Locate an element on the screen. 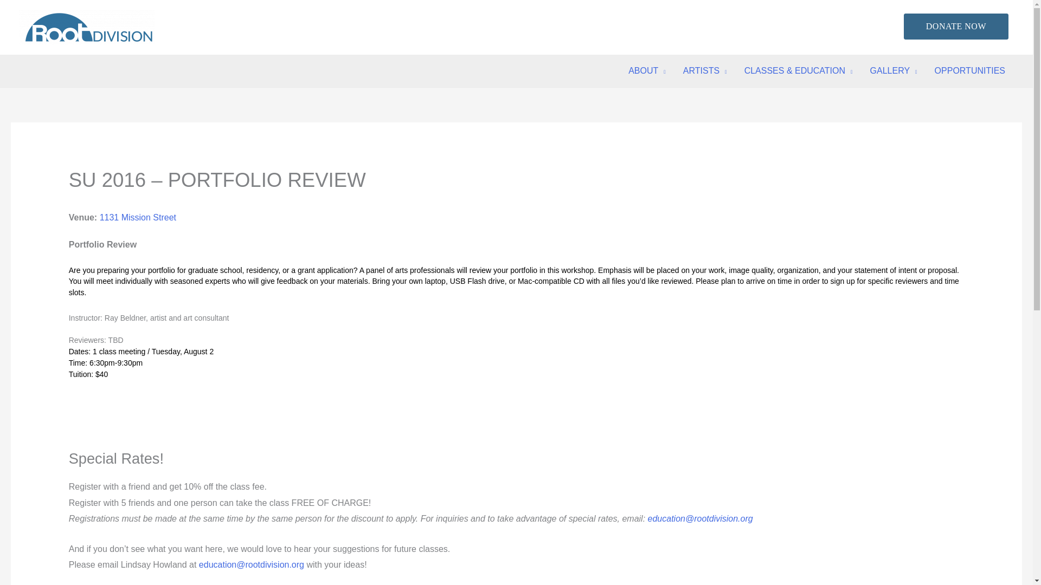 The height and width of the screenshot is (585, 1041). ARTISTS is located at coordinates (705, 70).